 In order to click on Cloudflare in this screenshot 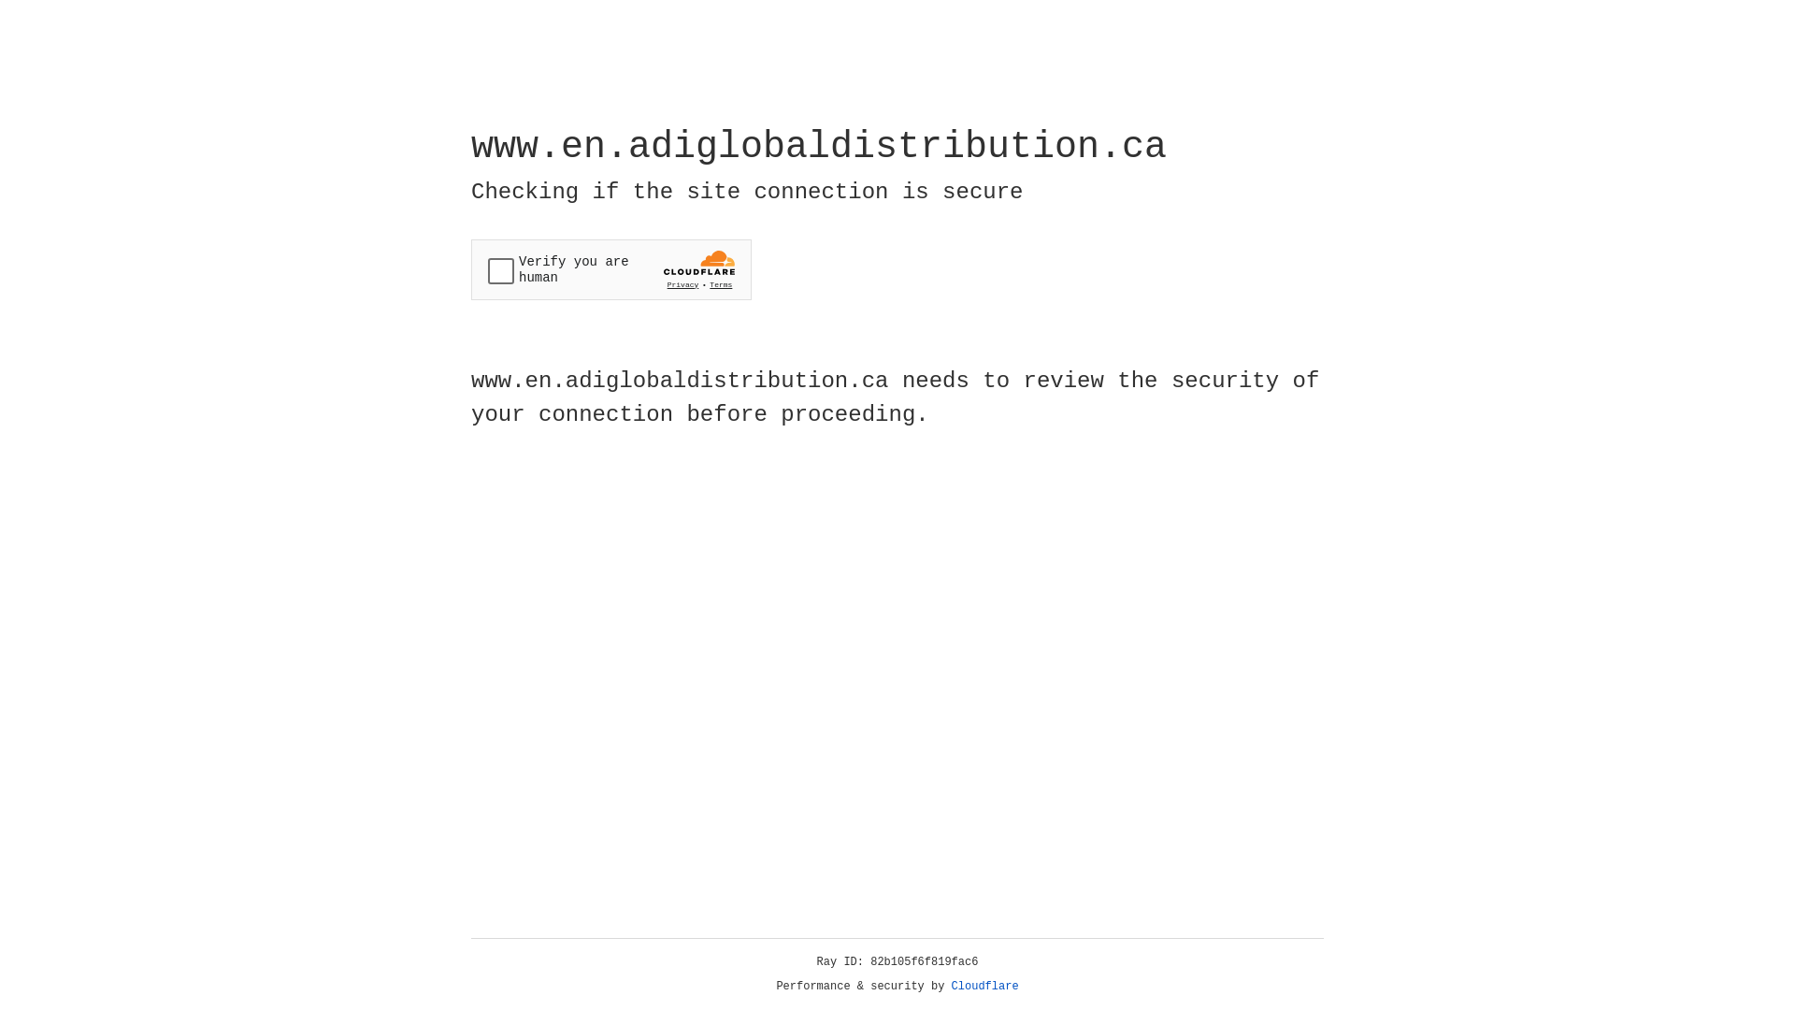, I will do `click(985, 987)`.